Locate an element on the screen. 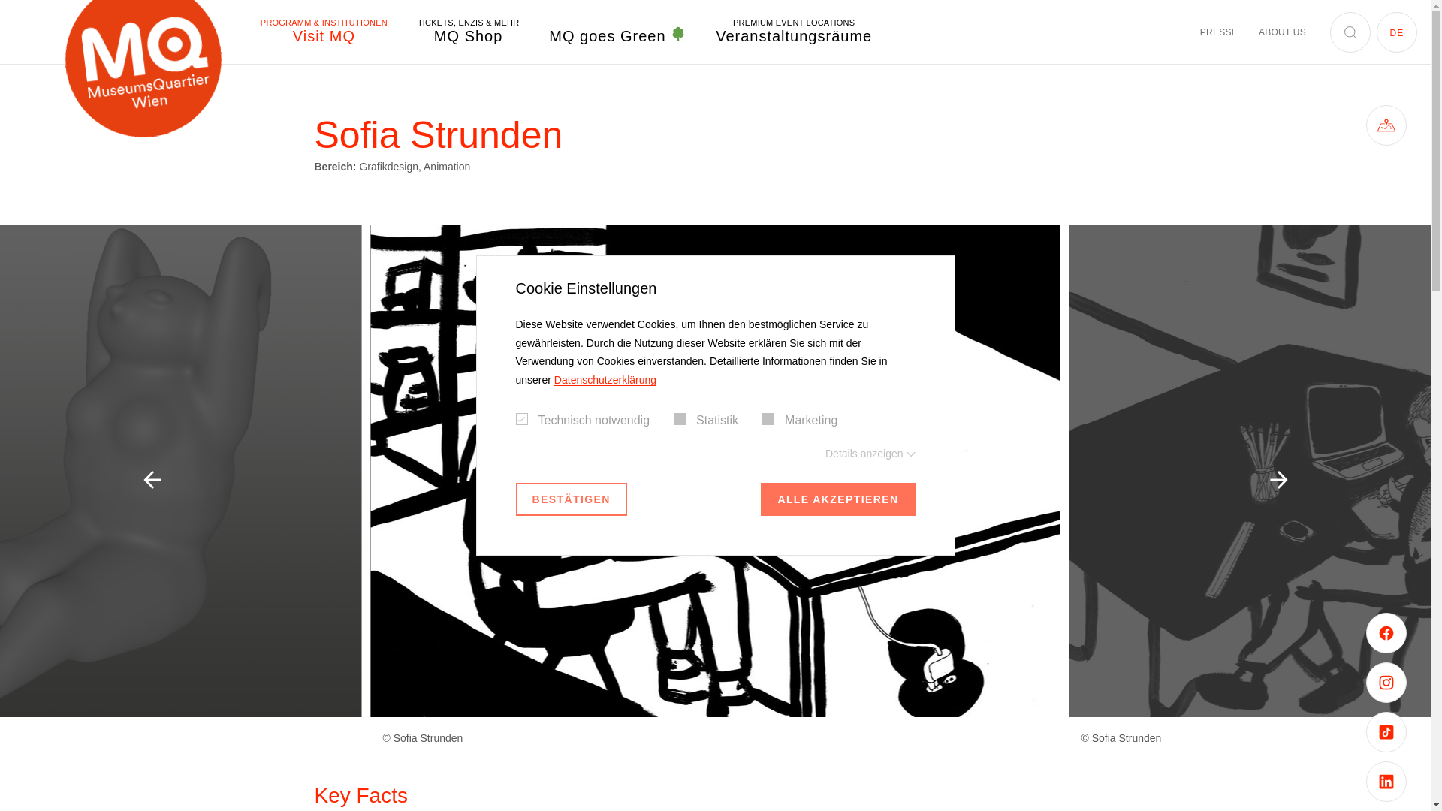 The image size is (1442, 811). MQ goes Green is located at coordinates (617, 35).